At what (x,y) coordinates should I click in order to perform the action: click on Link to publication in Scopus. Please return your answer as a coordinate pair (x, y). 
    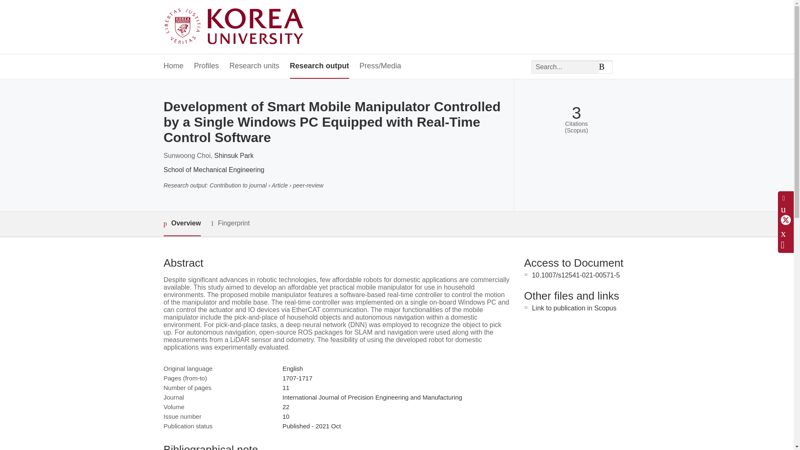
    Looking at the image, I should click on (574, 308).